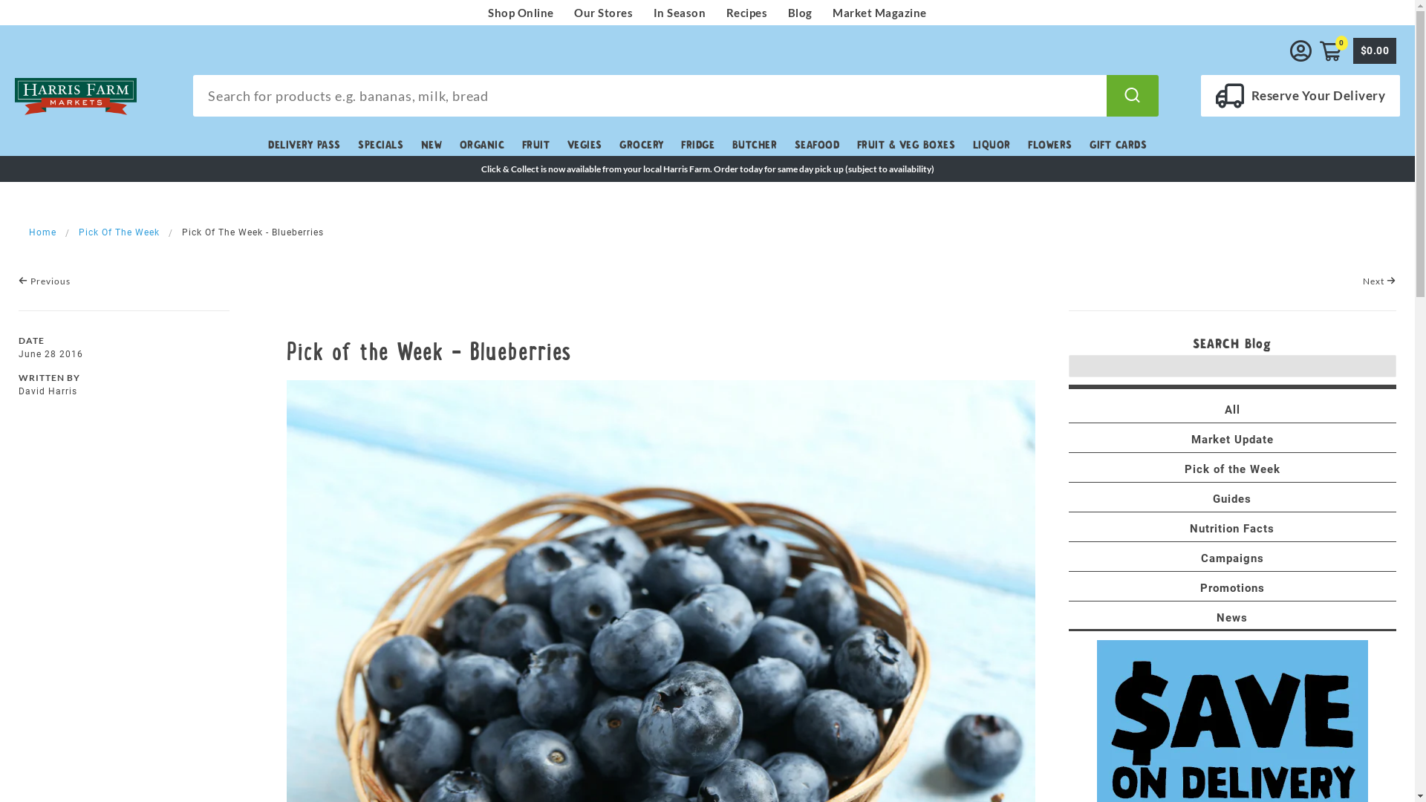 The width and height of the screenshot is (1426, 802). Describe the element at coordinates (603, 13) in the screenshot. I see `Our Stores` at that location.